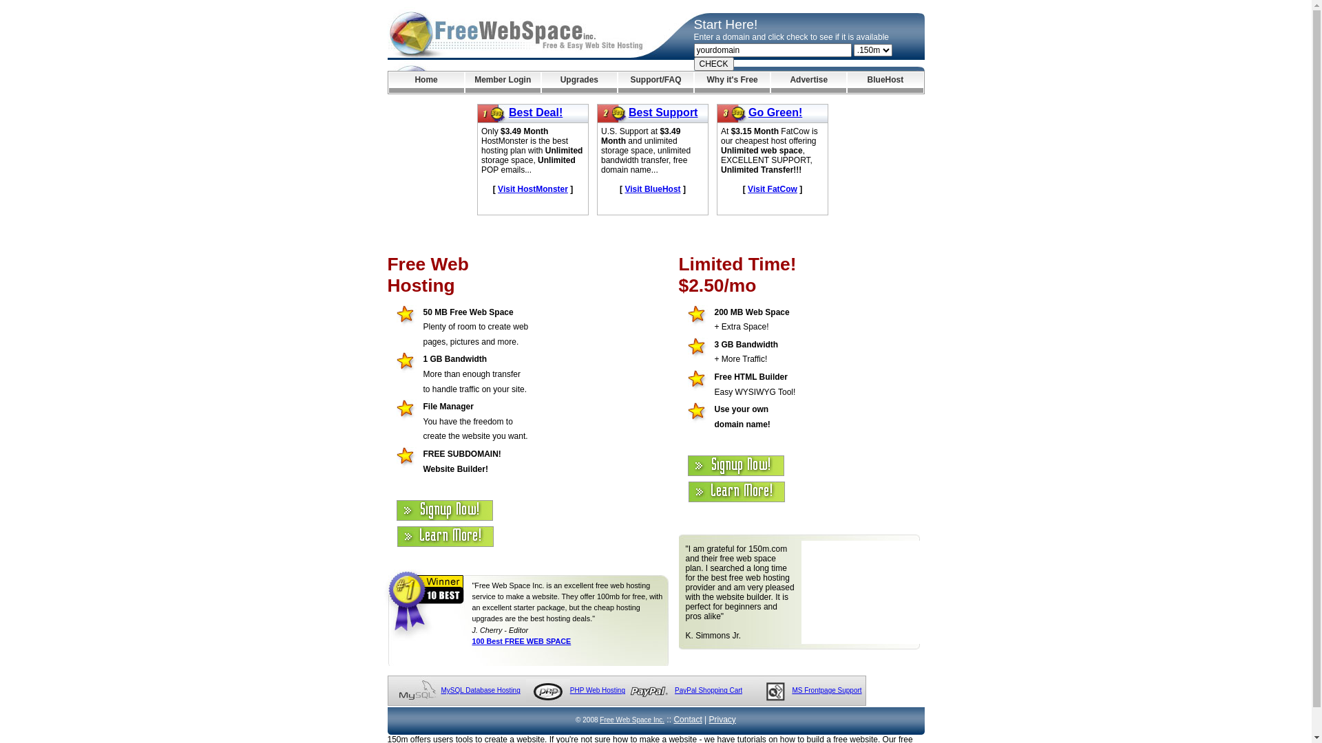 Image resolution: width=1322 pixels, height=743 pixels. I want to click on BlueHost, so click(885, 83).